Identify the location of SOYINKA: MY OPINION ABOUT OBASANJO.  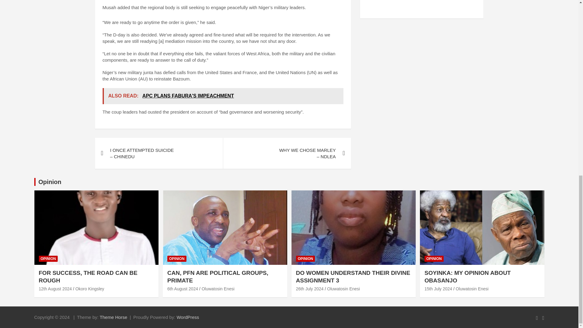
(438, 289).